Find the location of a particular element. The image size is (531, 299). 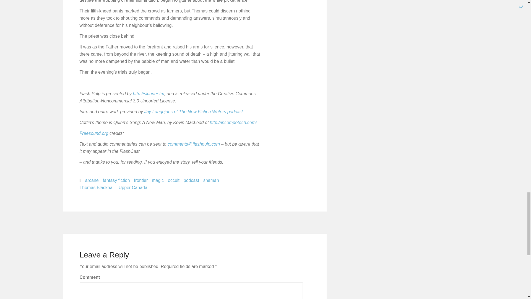

arcane is located at coordinates (92, 181).